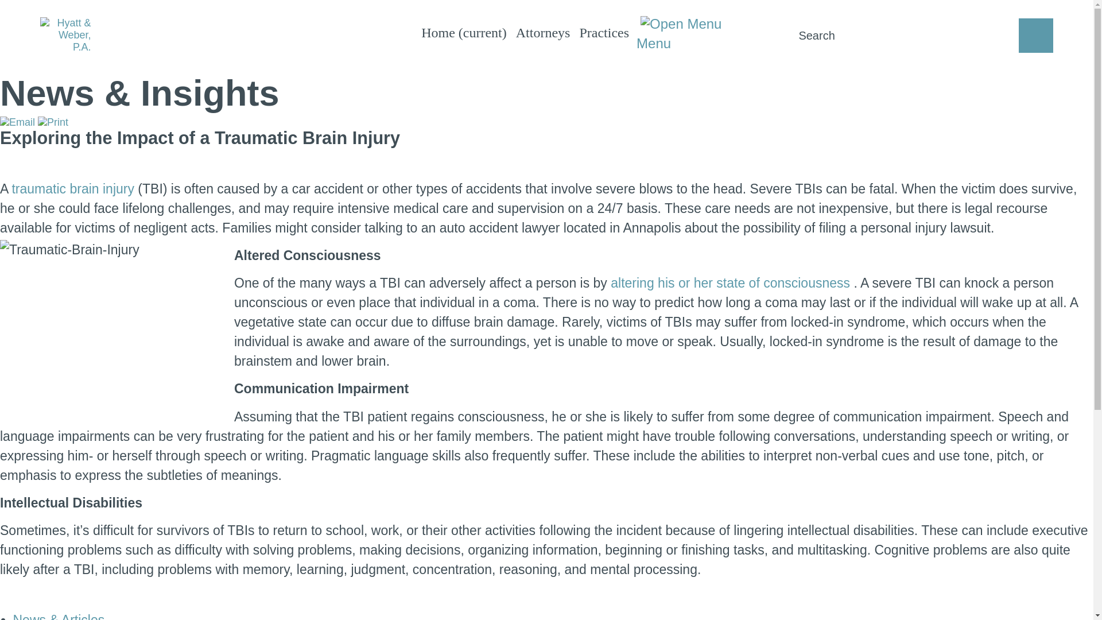  Describe the element at coordinates (75, 189) in the screenshot. I see `traumatic brain injury` at that location.